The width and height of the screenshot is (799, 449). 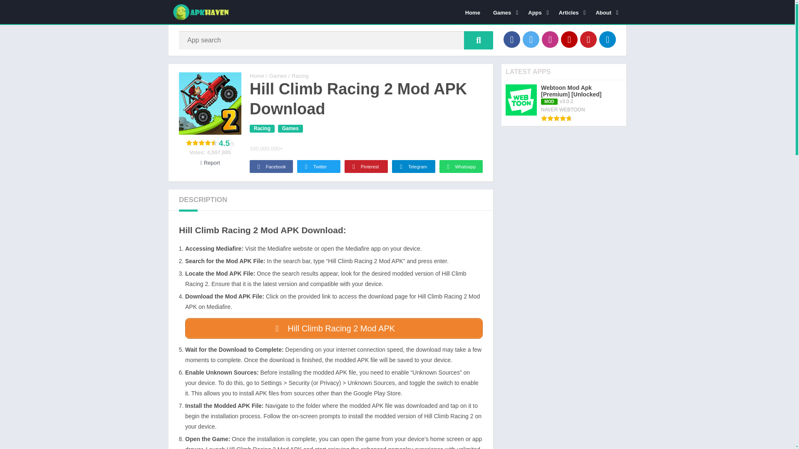 I want to click on Pinterest, so click(x=588, y=39).